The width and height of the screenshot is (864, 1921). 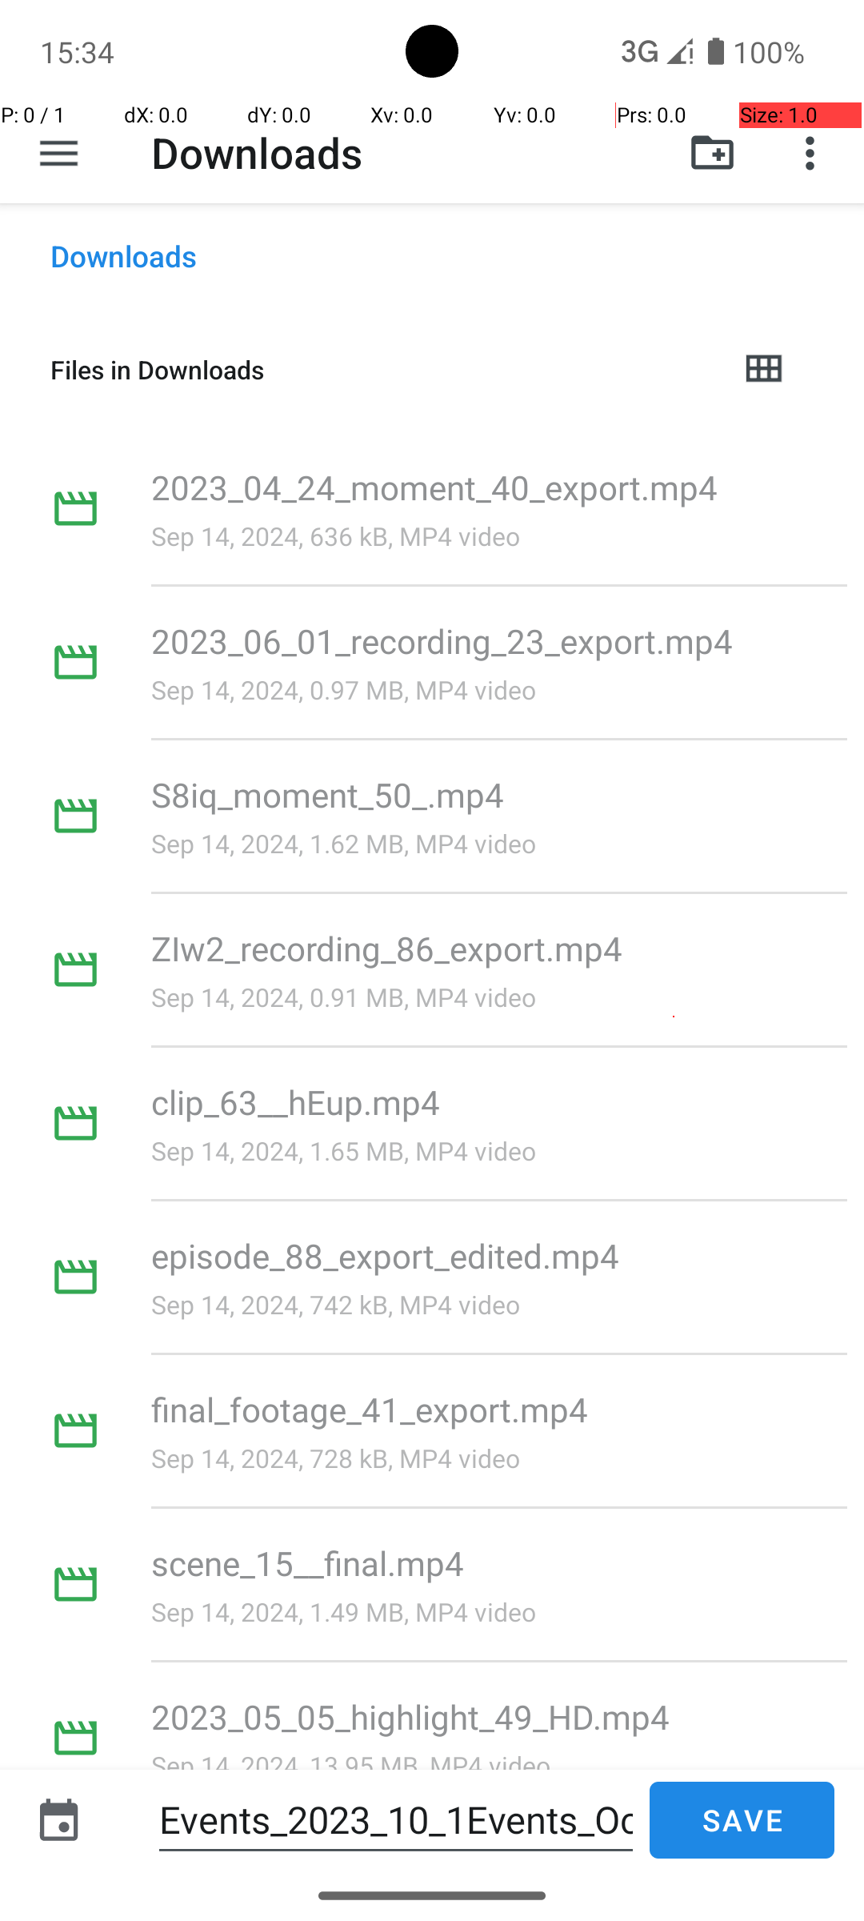 I want to click on Sep 14, 2024, 0.97 MB, MP4 video, so click(x=344, y=690).